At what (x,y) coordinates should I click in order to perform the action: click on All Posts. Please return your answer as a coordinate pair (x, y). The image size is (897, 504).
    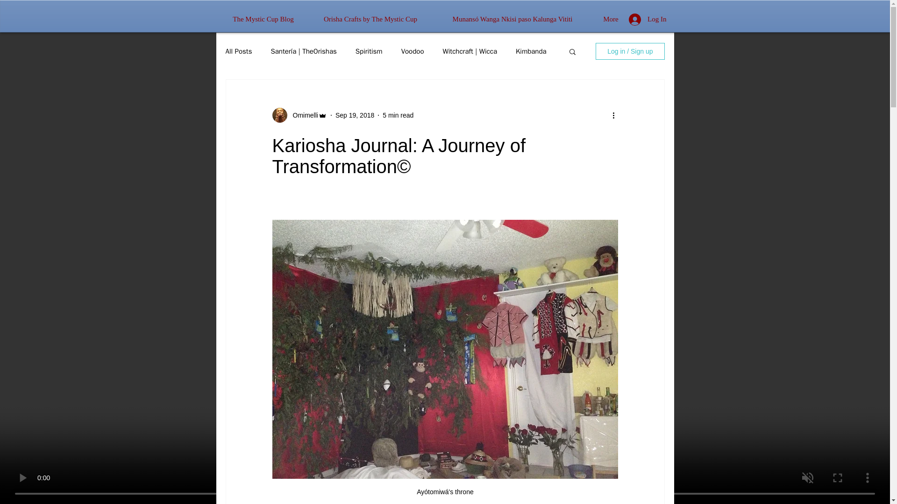
    Looking at the image, I should click on (238, 51).